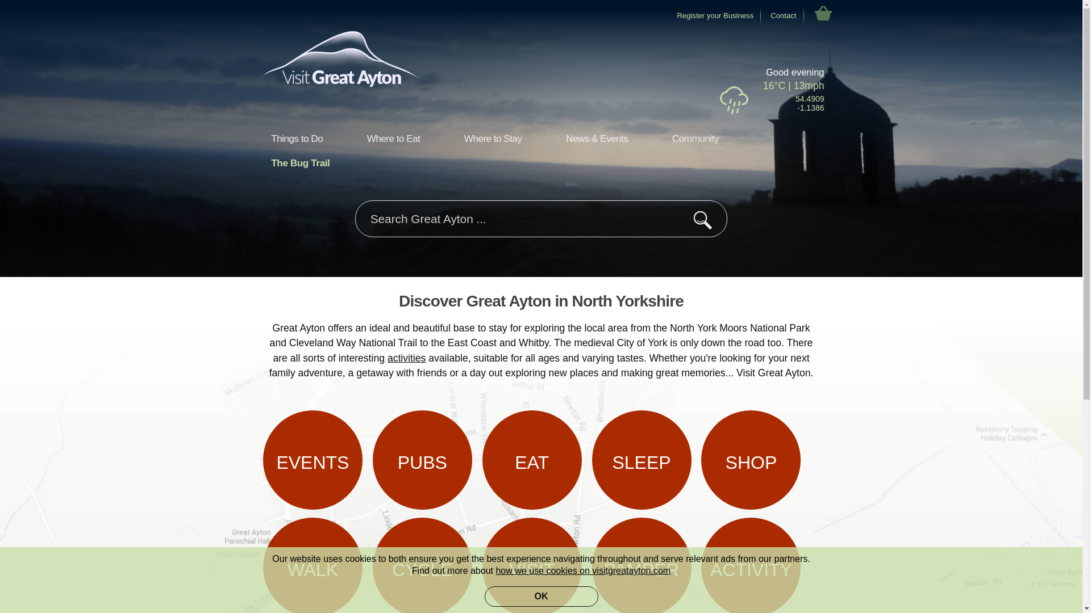  I want to click on Contact info, so click(783, 15).